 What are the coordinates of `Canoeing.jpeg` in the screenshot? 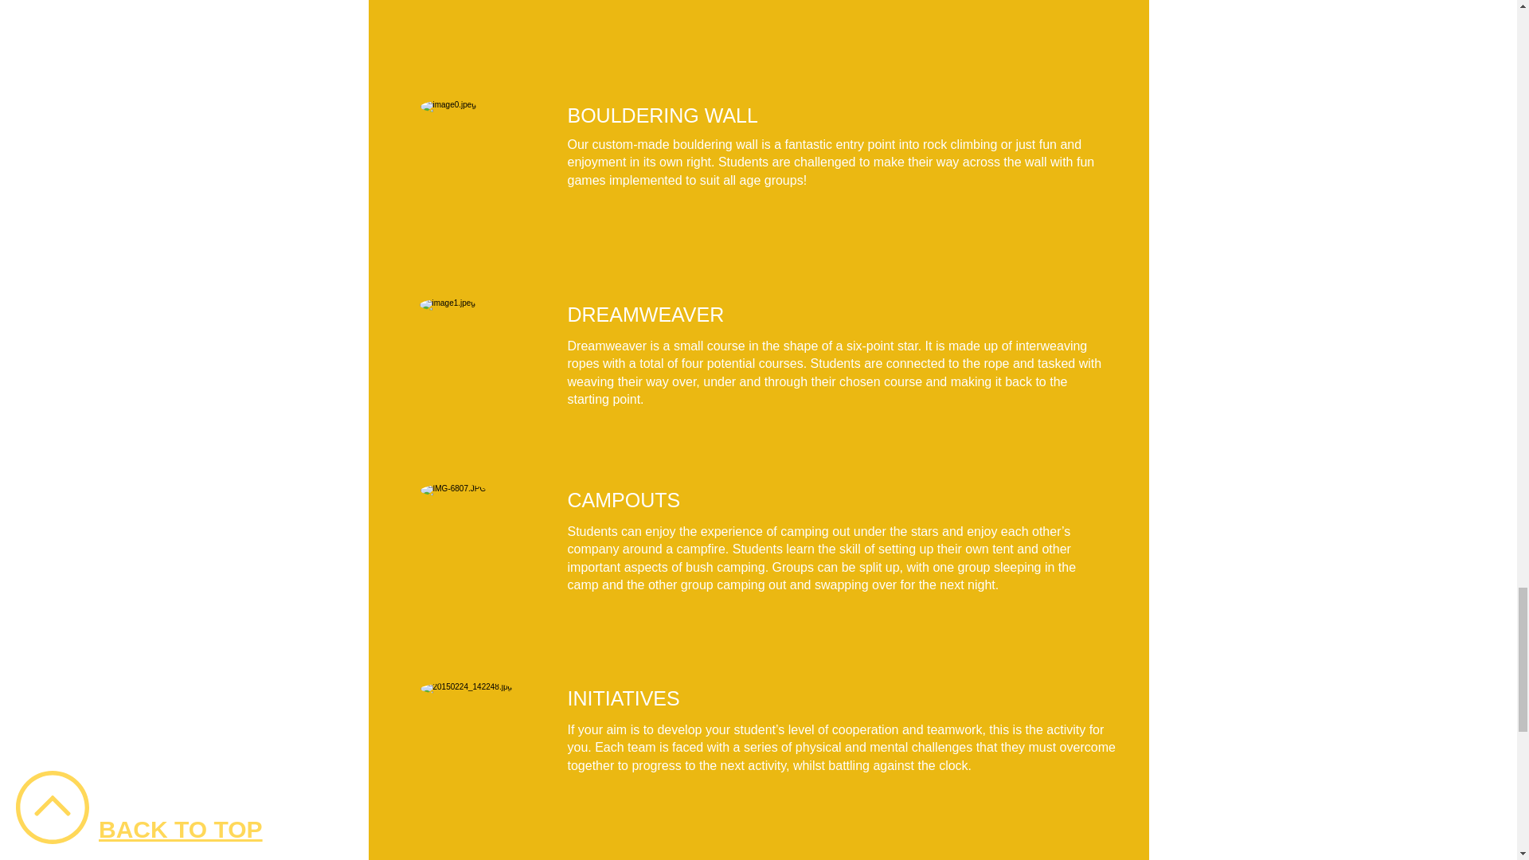 It's located at (481, 362).